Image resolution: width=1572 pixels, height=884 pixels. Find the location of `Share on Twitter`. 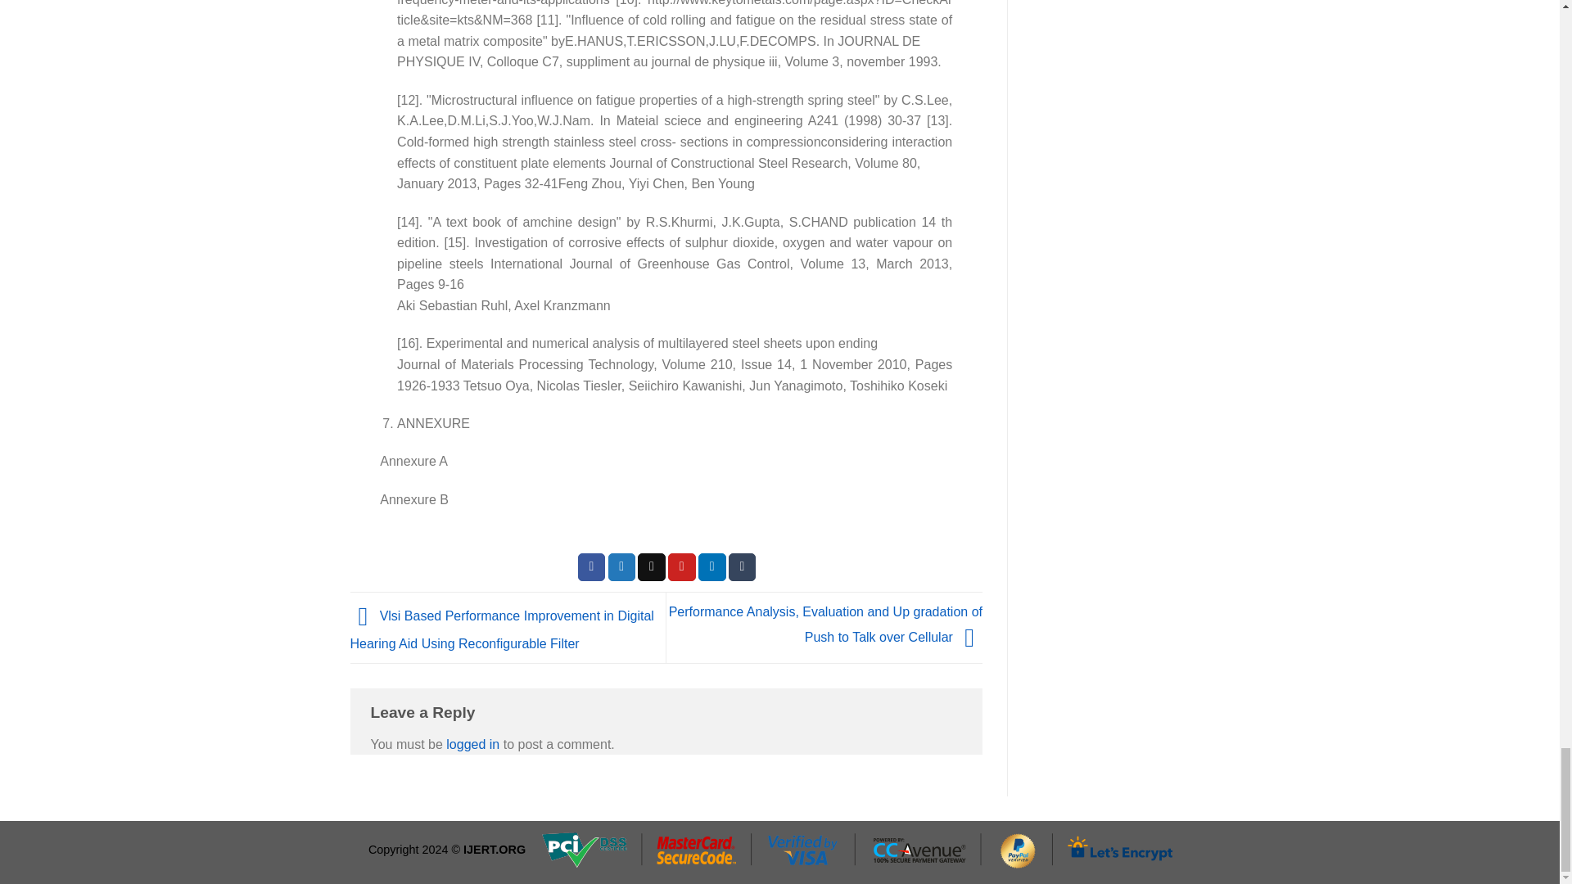

Share on Twitter is located at coordinates (622, 566).